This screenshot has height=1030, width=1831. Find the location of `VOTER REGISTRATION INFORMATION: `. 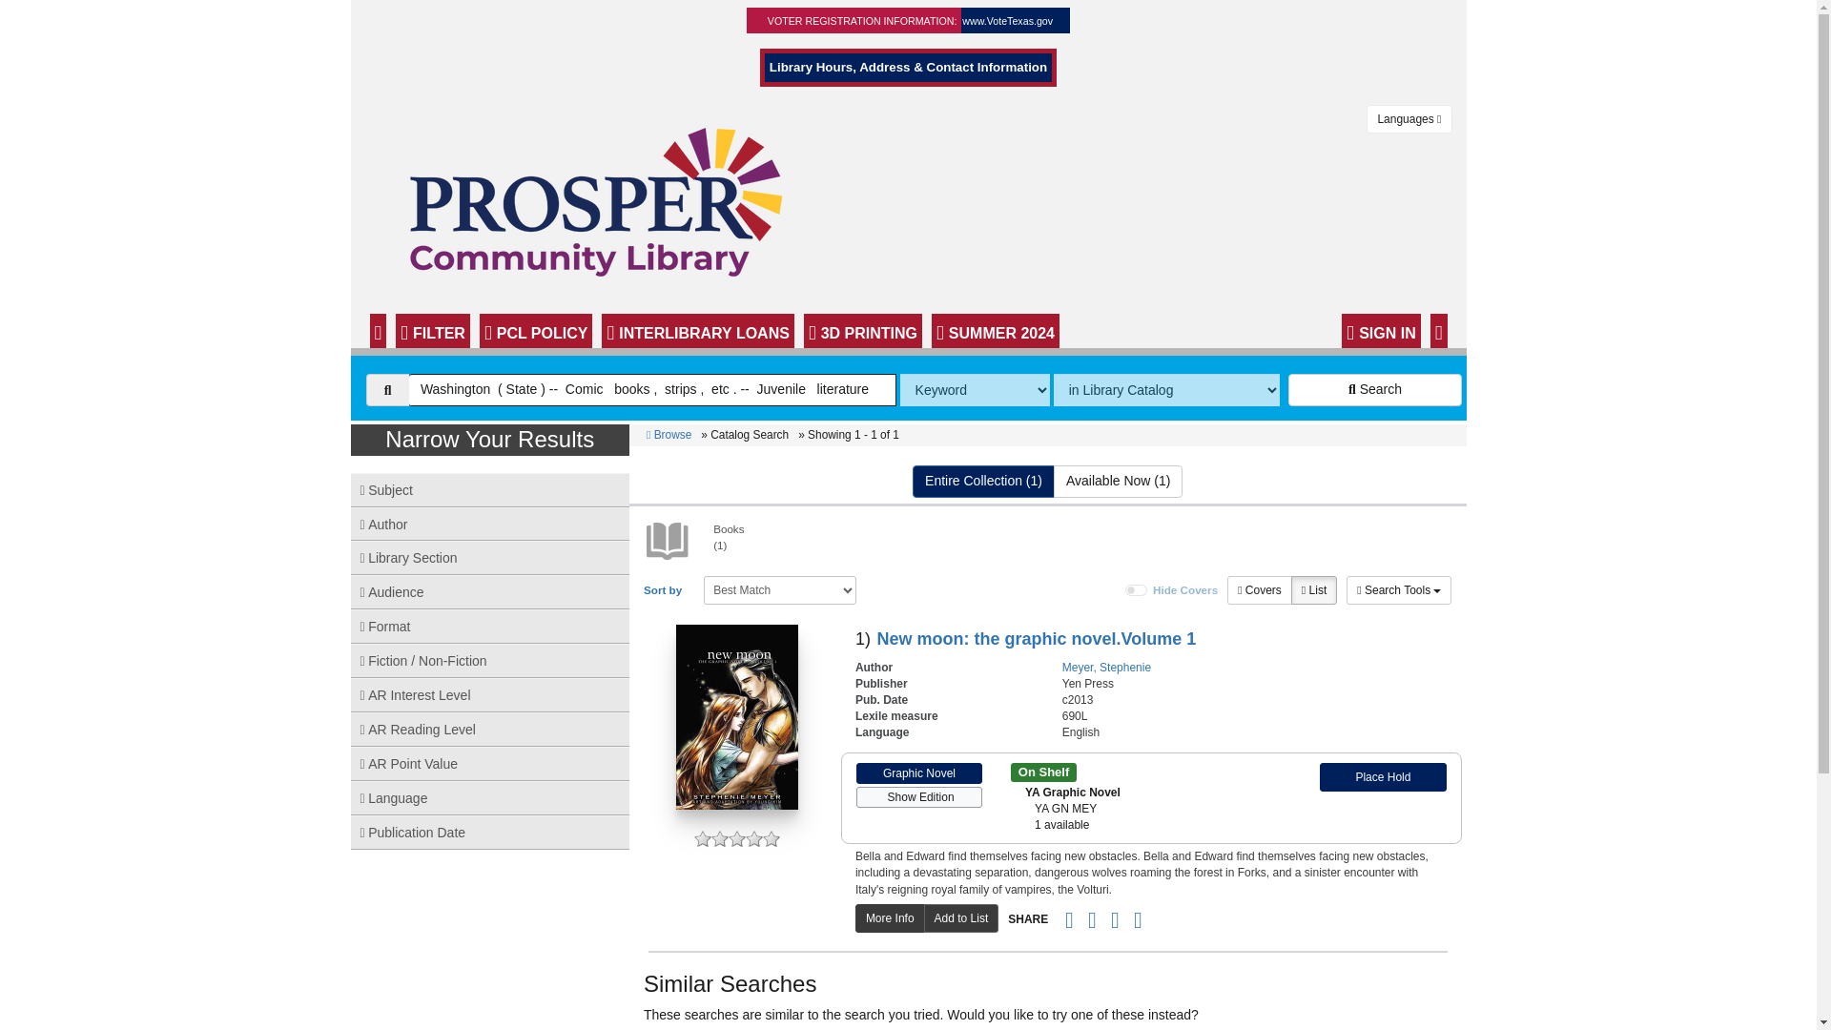

VOTER REGISTRATION INFORMATION:  is located at coordinates (863, 21).